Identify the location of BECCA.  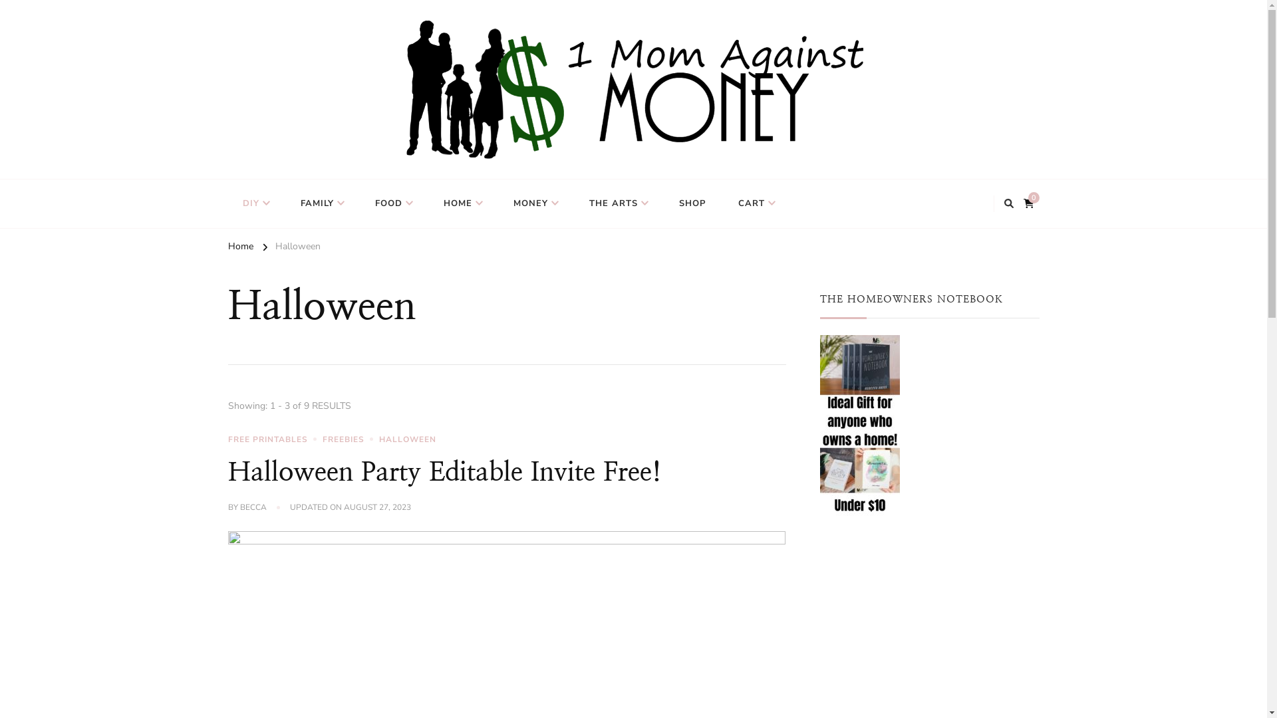
(253, 508).